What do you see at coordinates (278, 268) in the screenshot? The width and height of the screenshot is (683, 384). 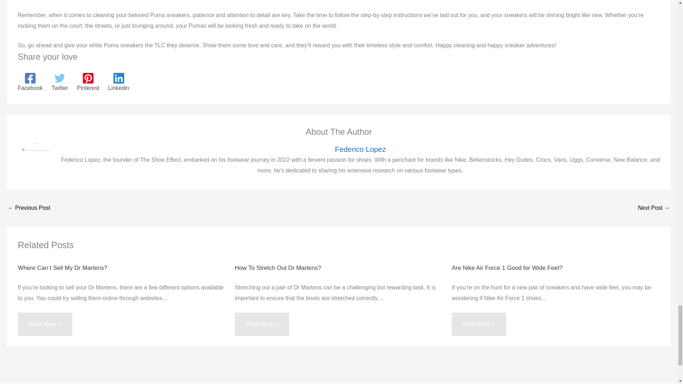 I see `How To Stretch Out Dr Martens?` at bounding box center [278, 268].